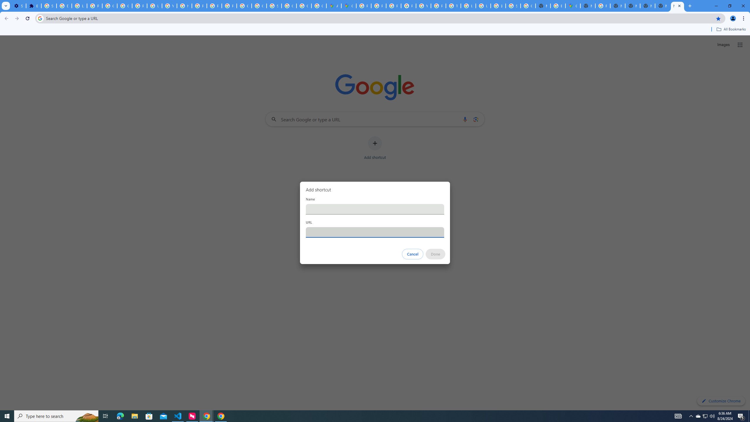 The height and width of the screenshot is (422, 750). I want to click on Privacy Help Center - Policies Help, so click(199, 6).